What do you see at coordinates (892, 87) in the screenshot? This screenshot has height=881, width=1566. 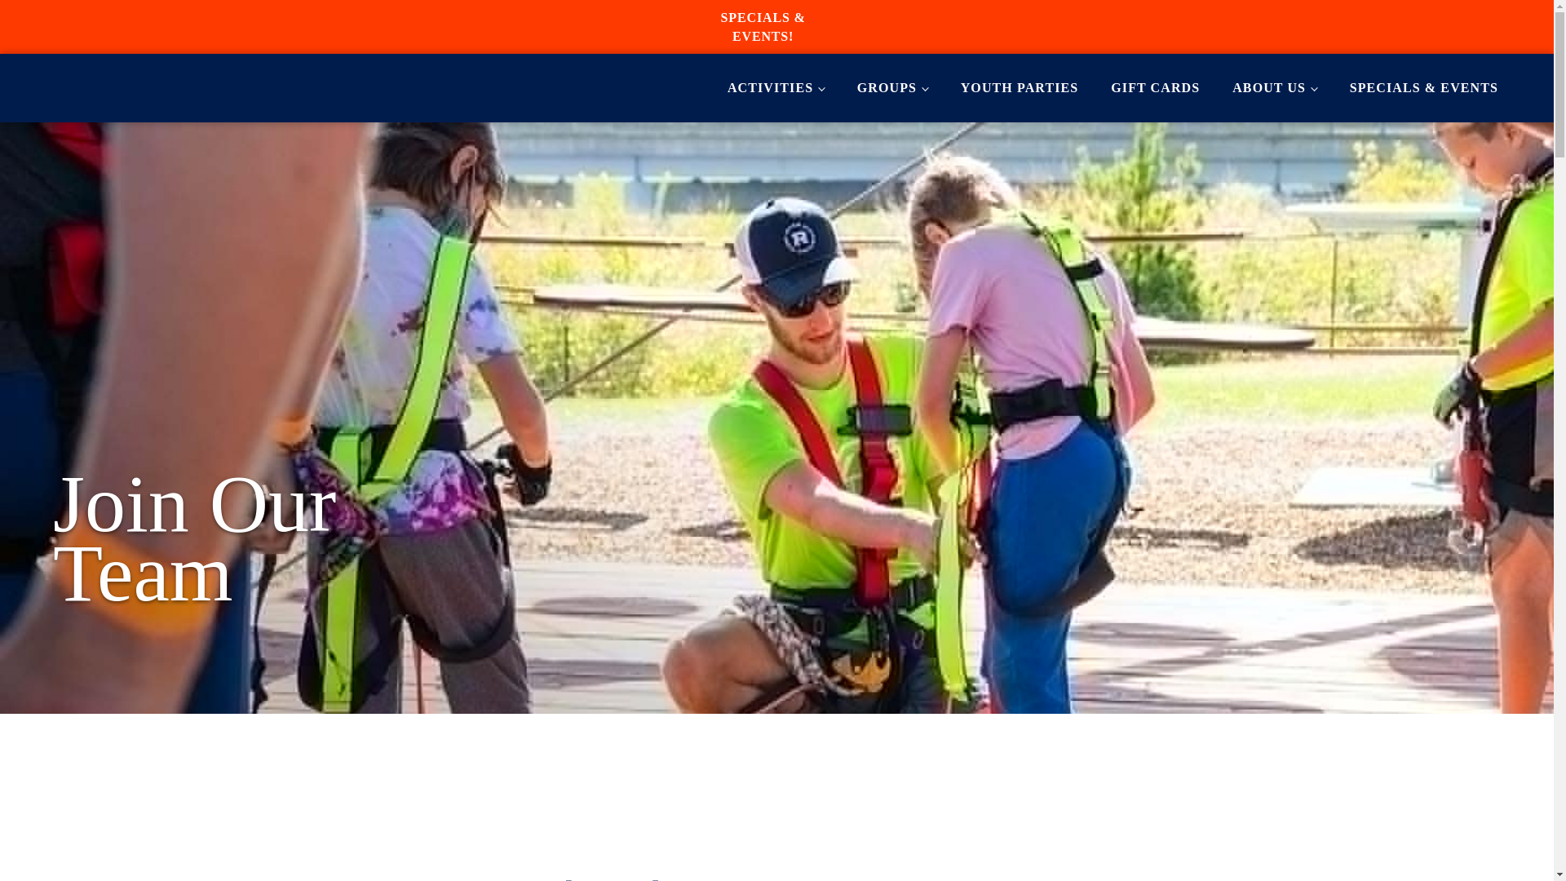 I see `GROUPS` at bounding box center [892, 87].